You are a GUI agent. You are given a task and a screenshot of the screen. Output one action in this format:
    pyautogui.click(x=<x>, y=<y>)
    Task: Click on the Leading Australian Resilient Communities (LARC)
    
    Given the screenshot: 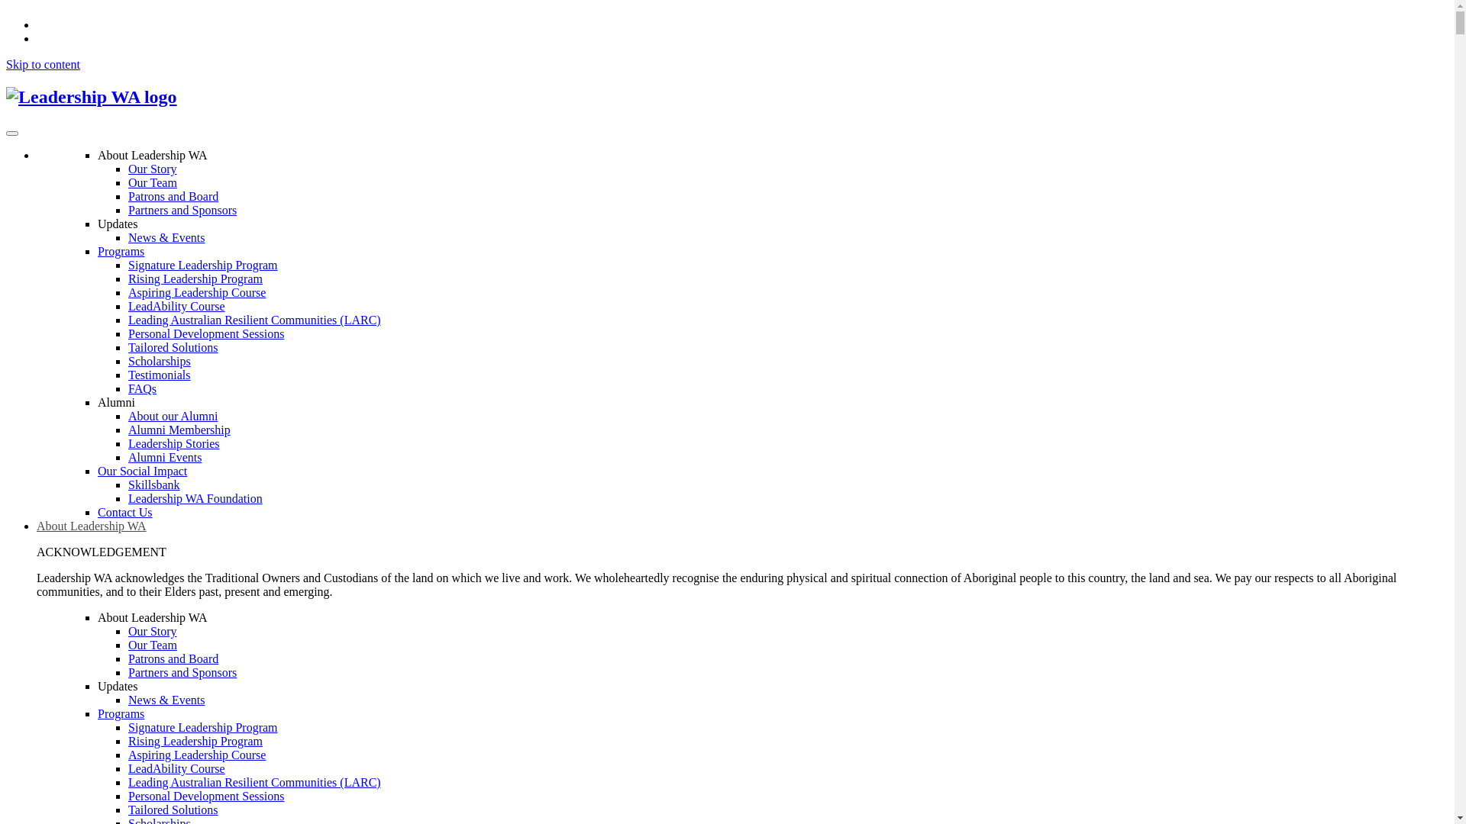 What is the action you would take?
    pyautogui.click(x=255, y=320)
    